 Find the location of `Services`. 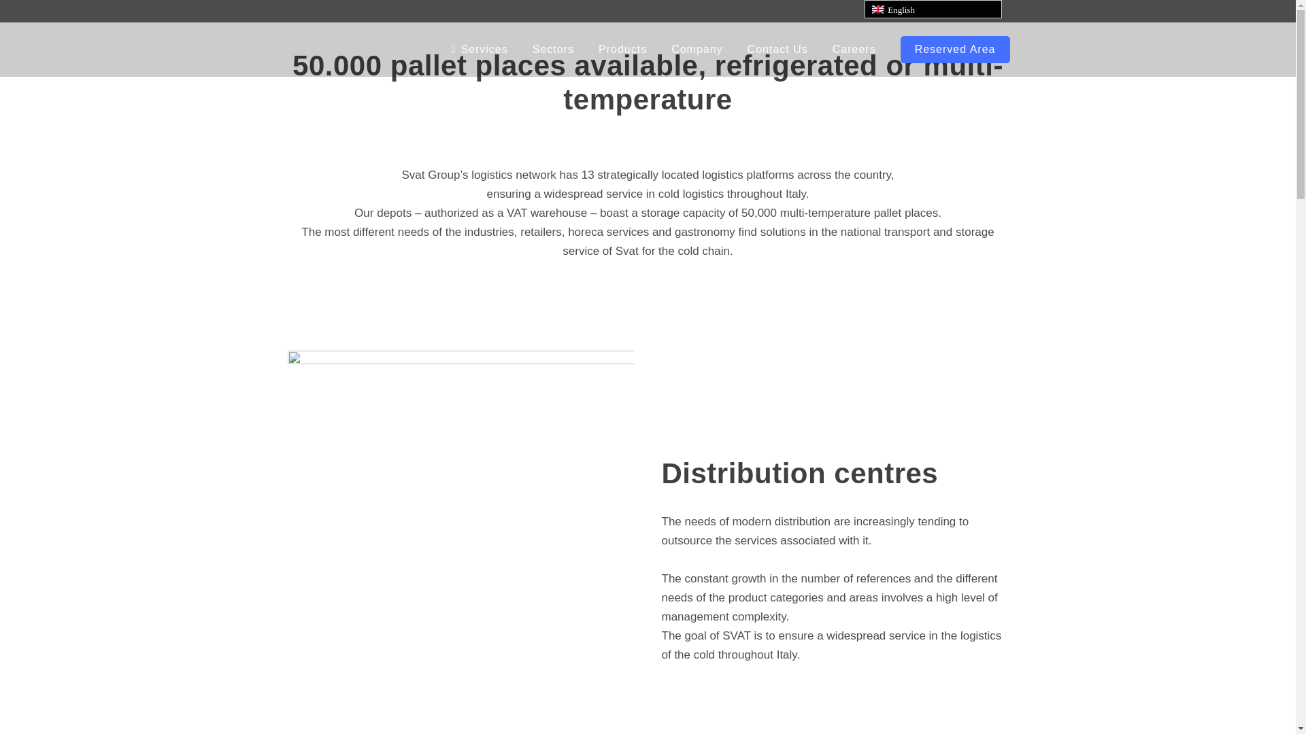

Services is located at coordinates (479, 50).